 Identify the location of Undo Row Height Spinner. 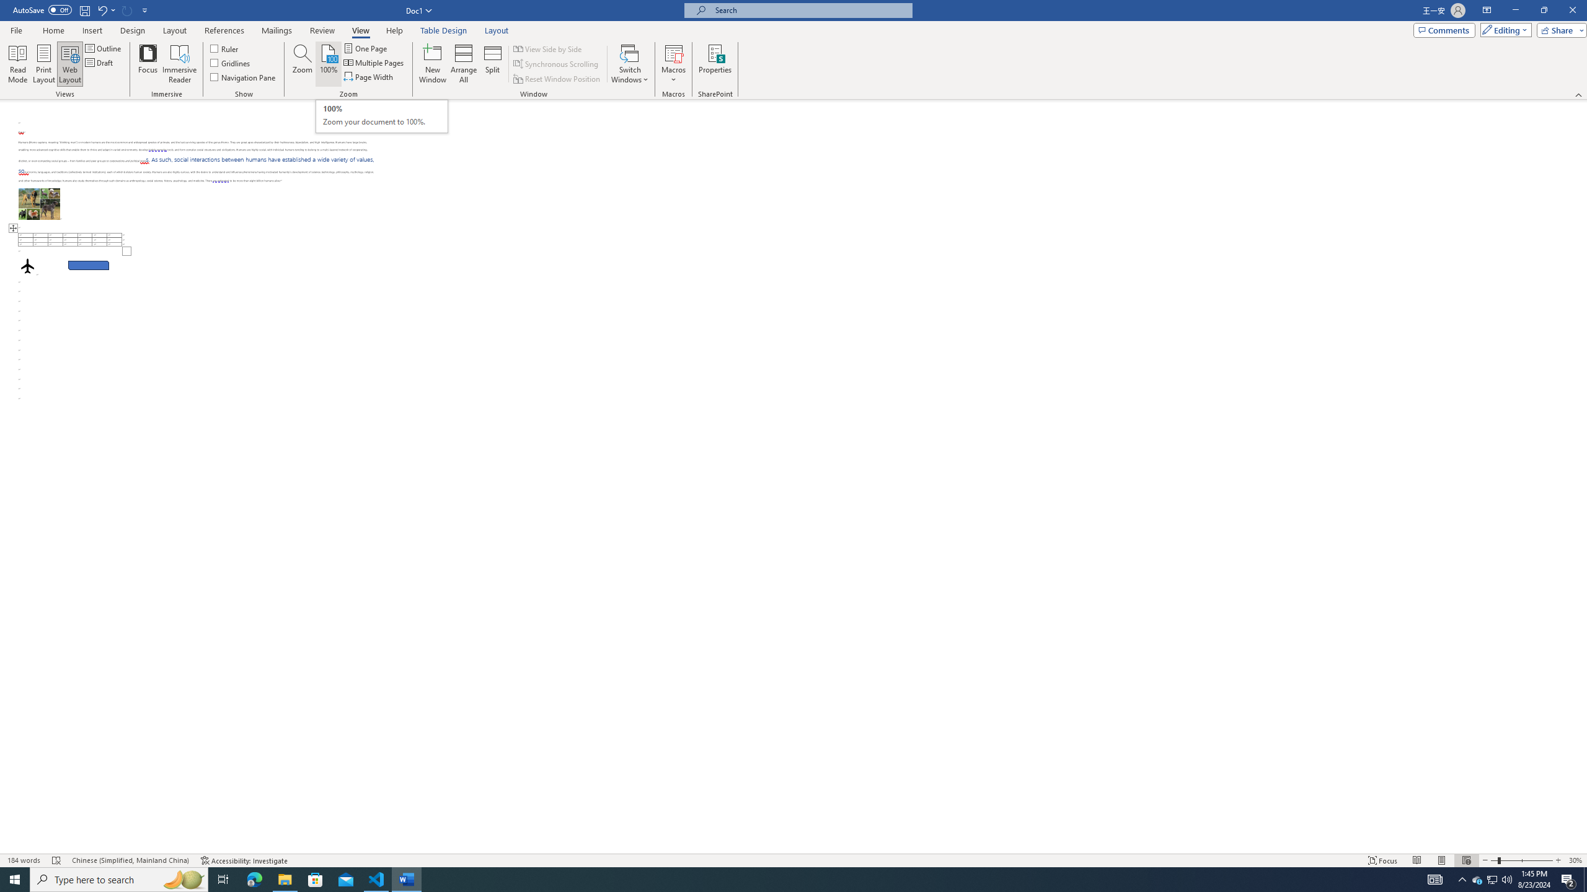
(105, 10).